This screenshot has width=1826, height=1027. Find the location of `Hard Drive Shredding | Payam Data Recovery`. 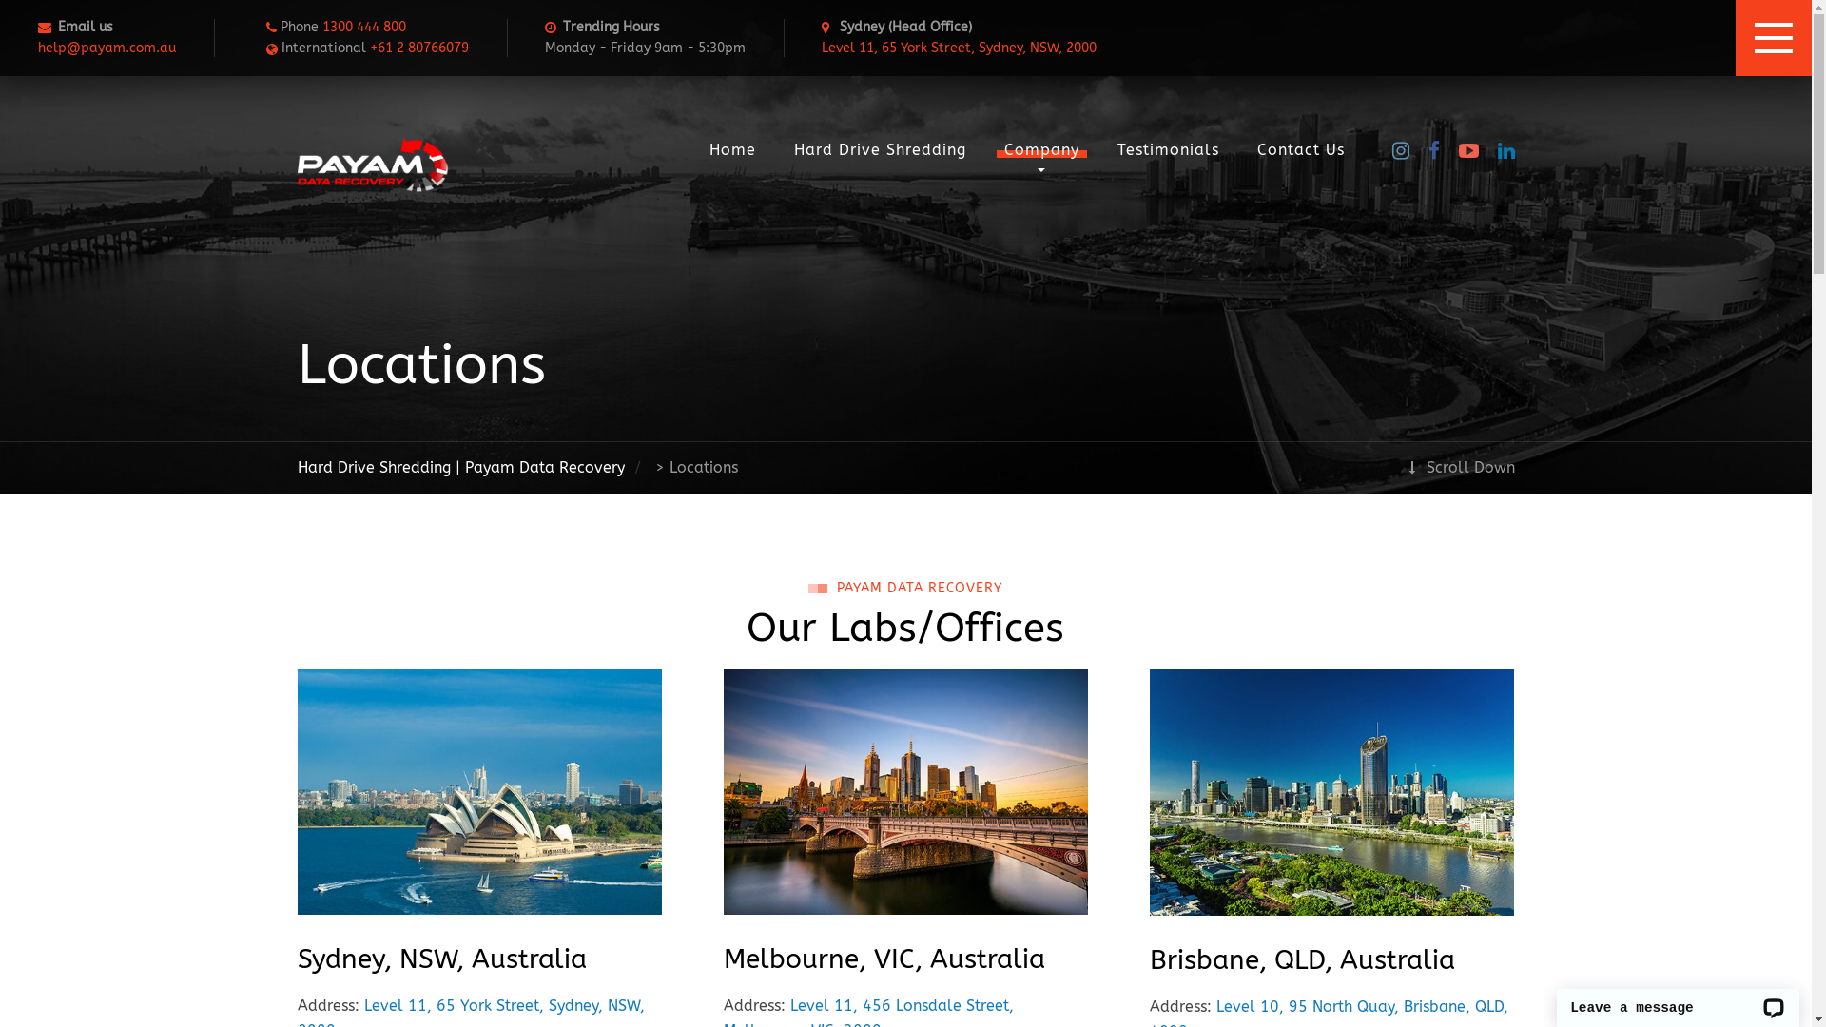

Hard Drive Shredding | Payam Data Recovery is located at coordinates (460, 468).